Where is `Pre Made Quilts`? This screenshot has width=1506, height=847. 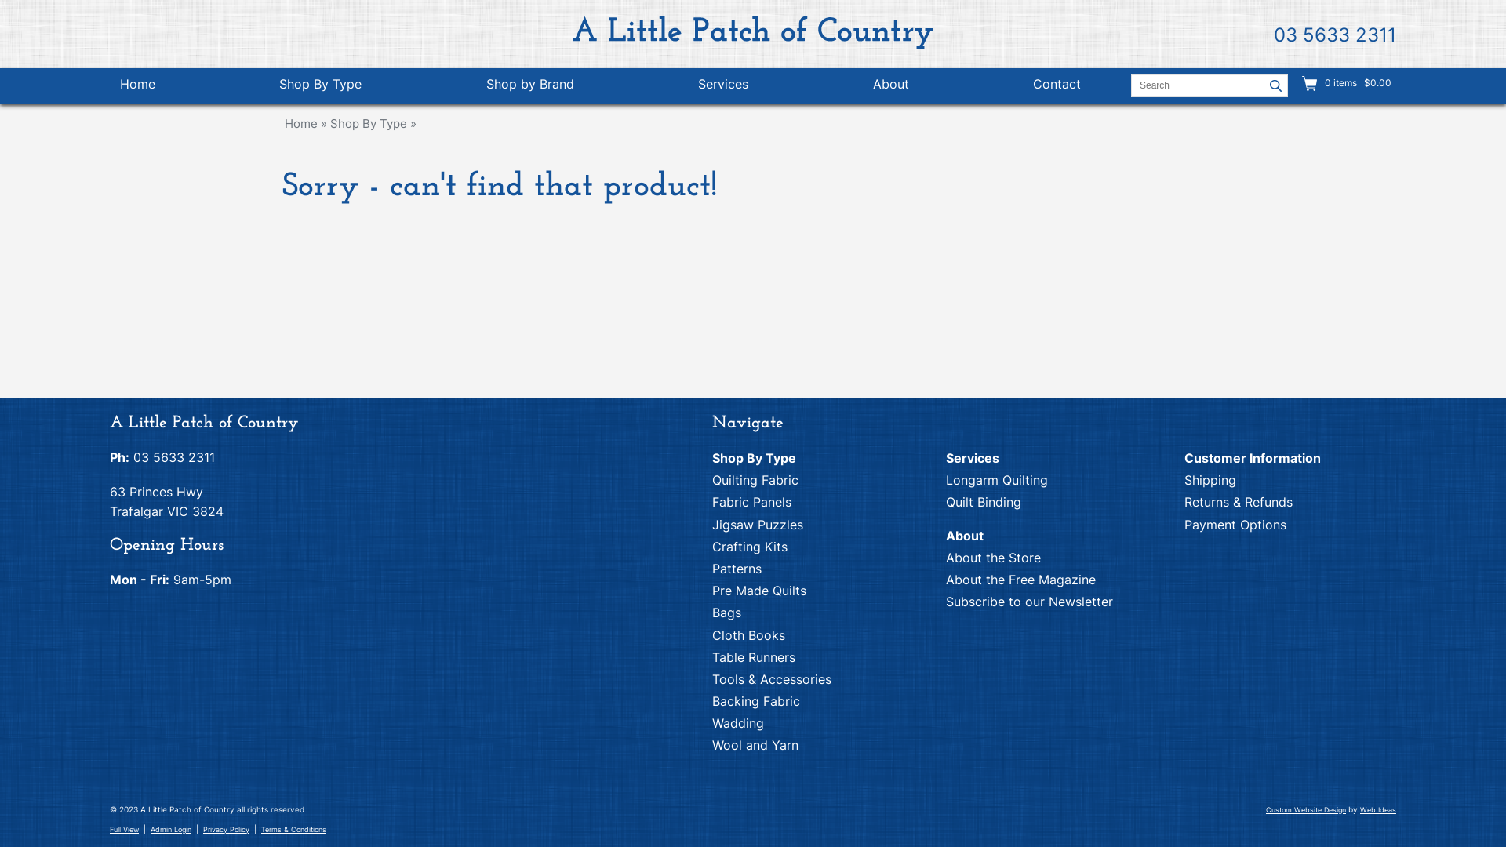
Pre Made Quilts is located at coordinates (759, 591).